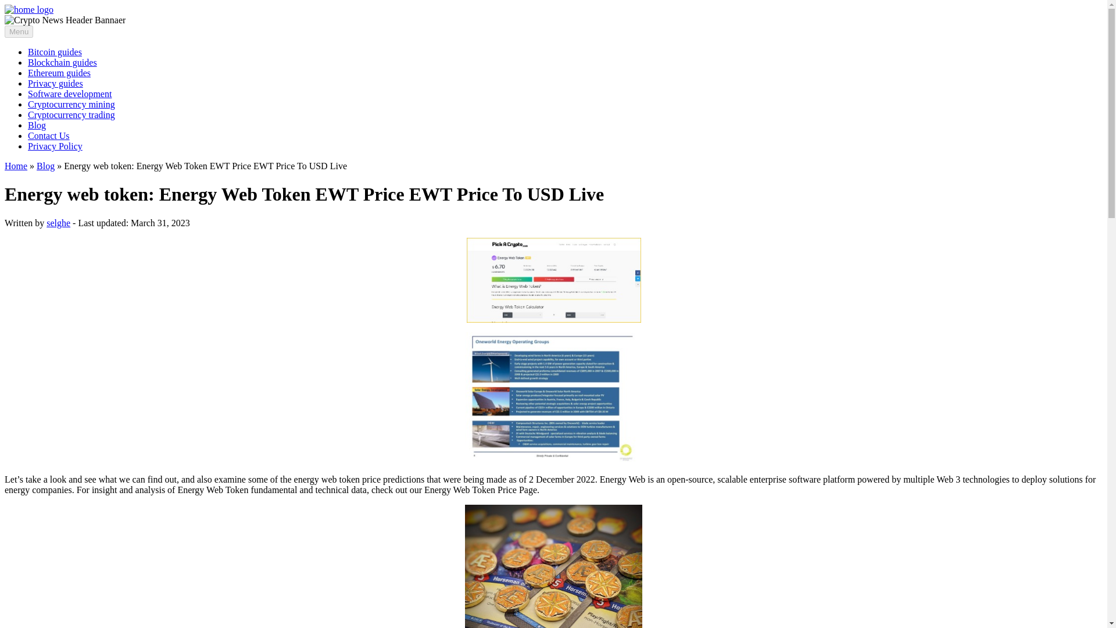 The width and height of the screenshot is (1116, 628). Describe the element at coordinates (58, 223) in the screenshot. I see `selghe` at that location.